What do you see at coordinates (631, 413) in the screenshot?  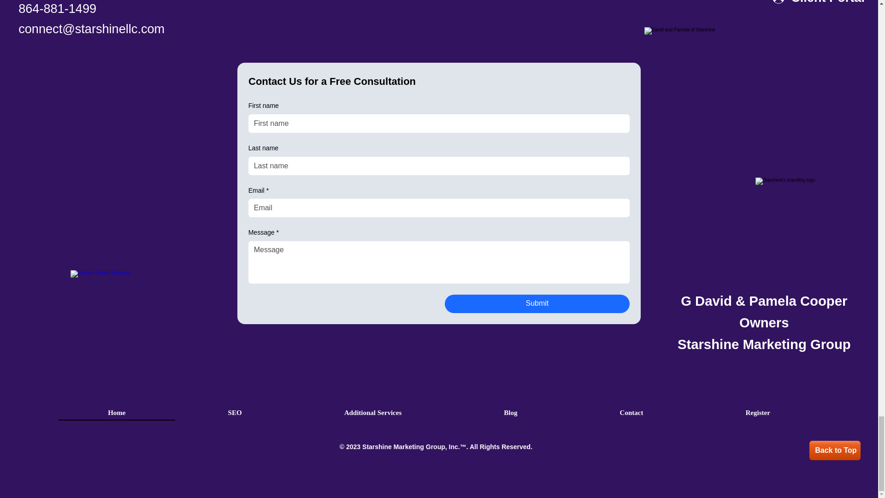 I see `Contact` at bounding box center [631, 413].